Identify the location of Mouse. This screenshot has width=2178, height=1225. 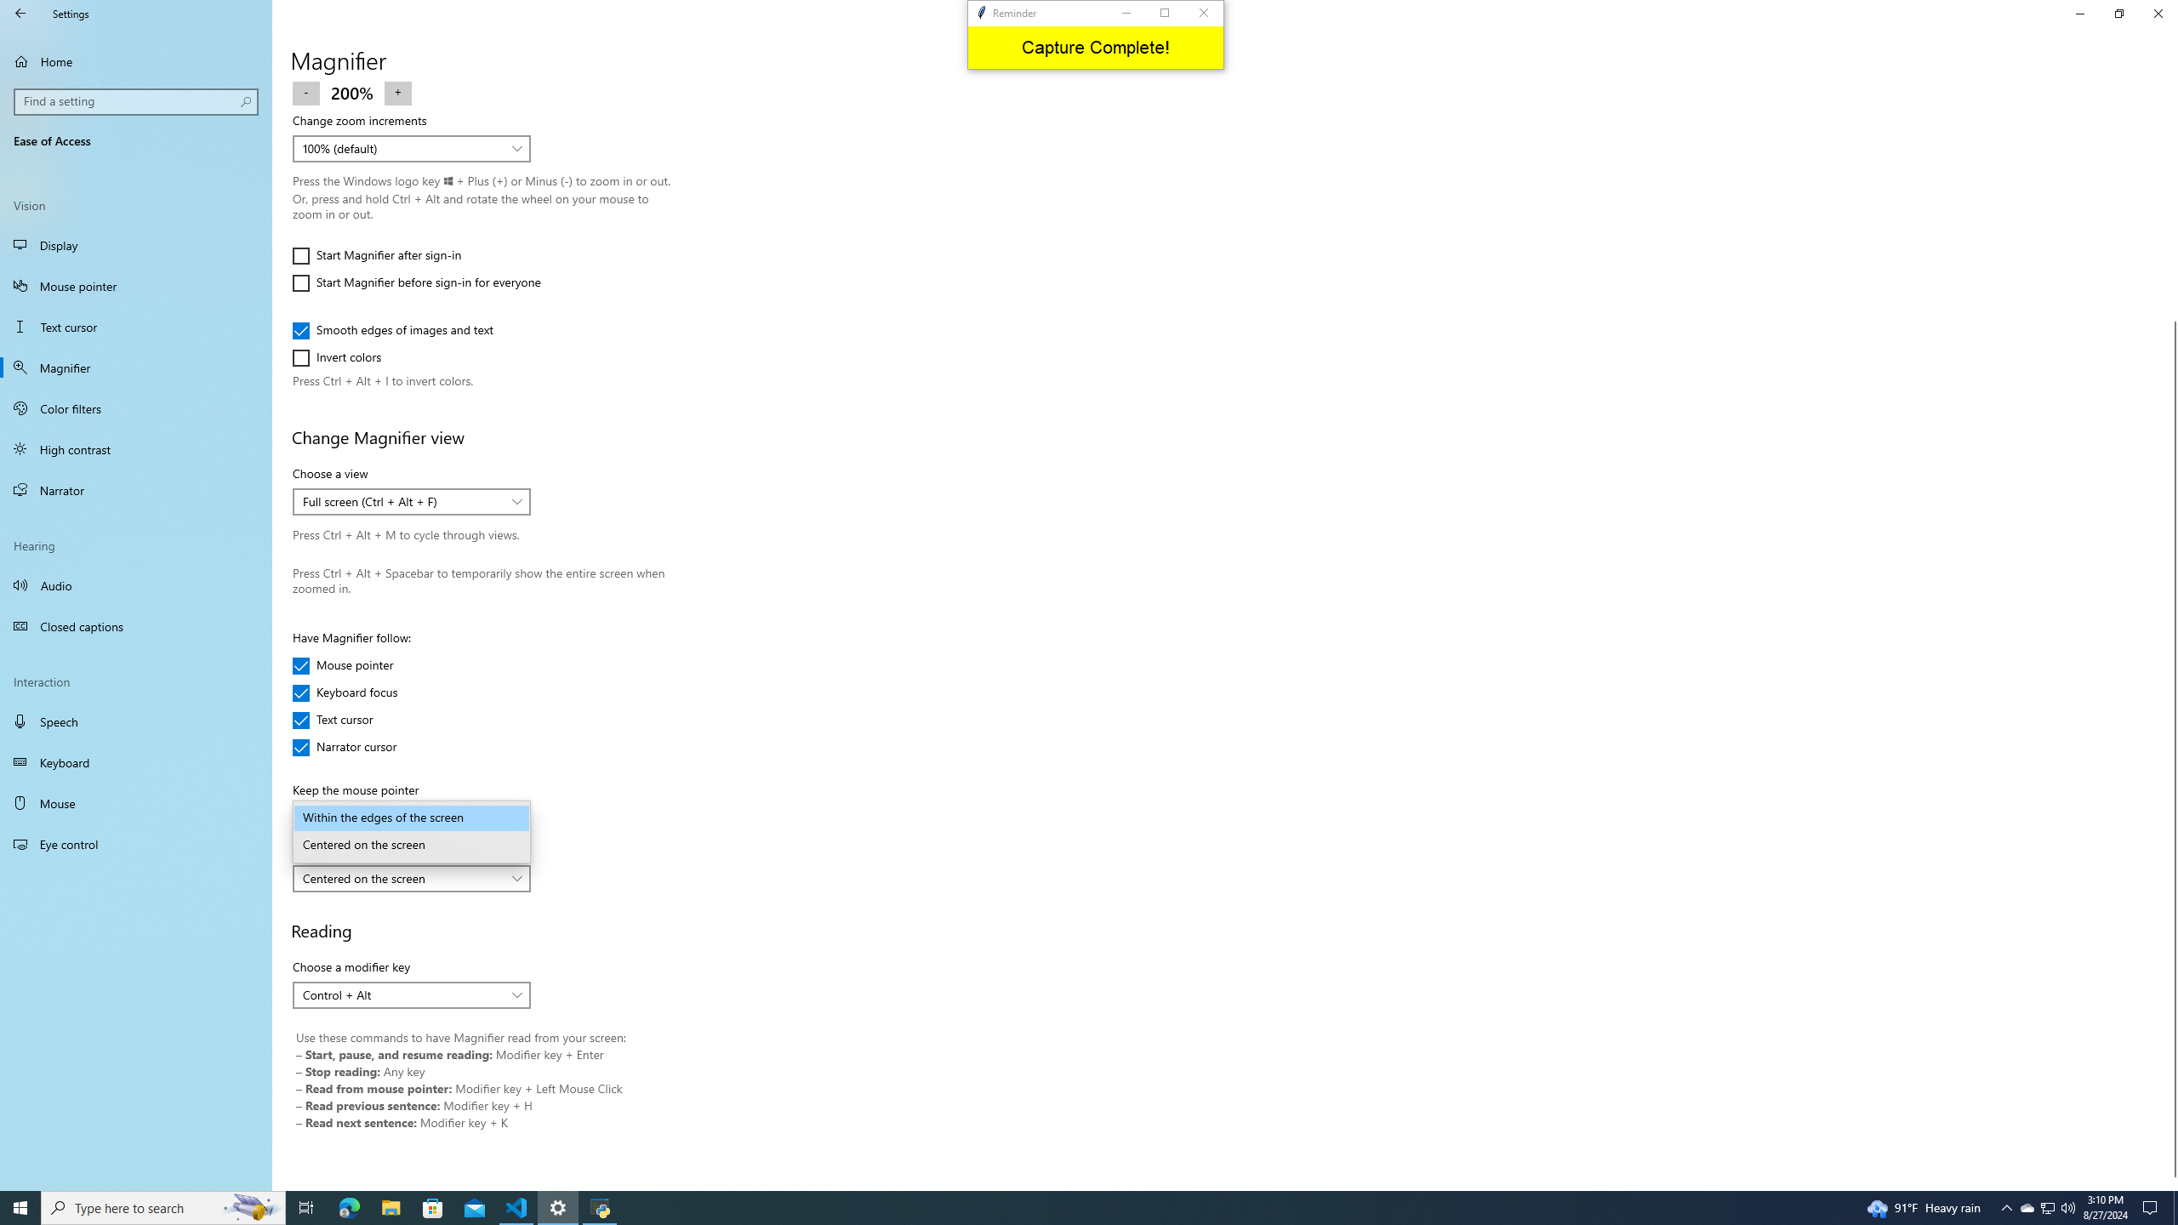
(136, 803).